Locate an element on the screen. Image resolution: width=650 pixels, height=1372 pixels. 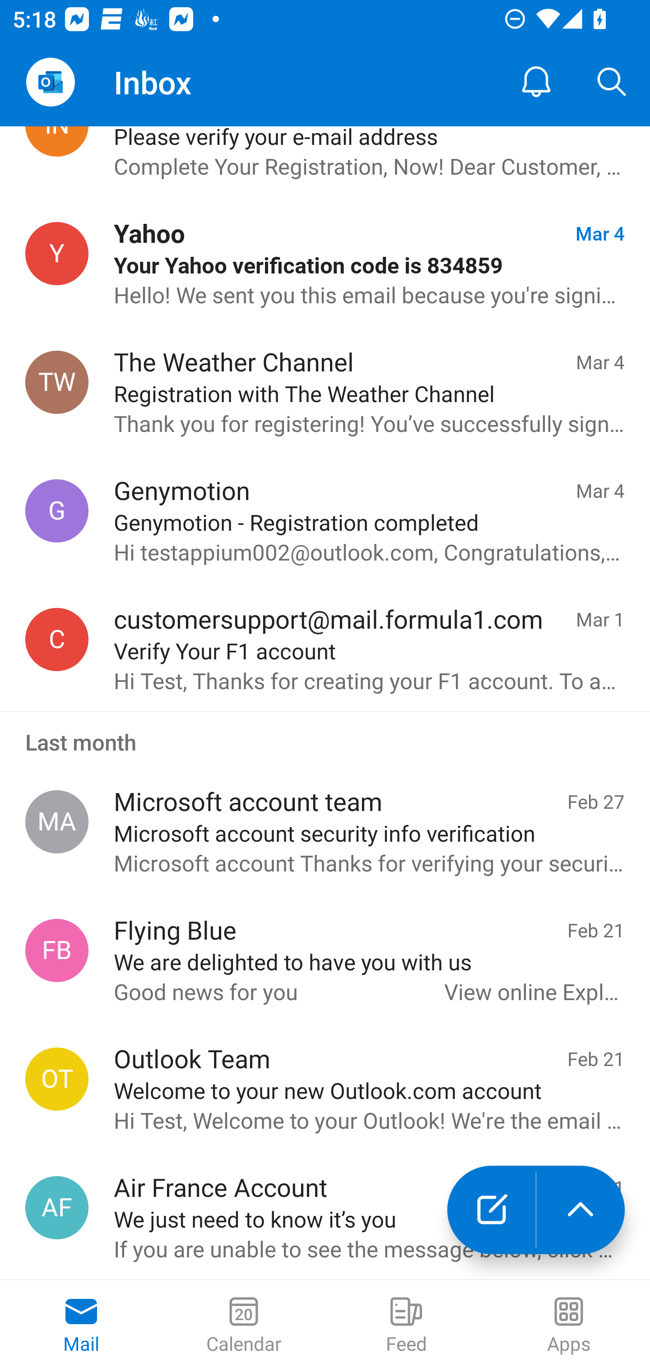
Outlook Team, no-reply@microsoft.com is located at coordinates (57, 1079).